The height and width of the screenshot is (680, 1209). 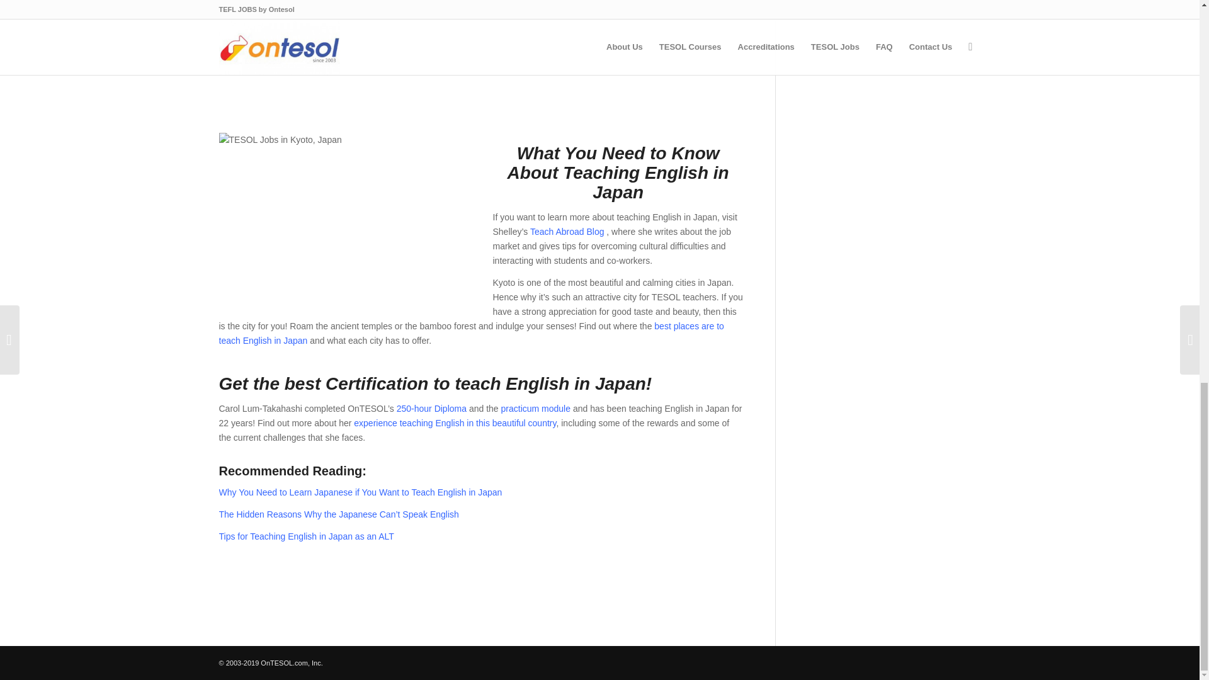 What do you see at coordinates (306, 536) in the screenshot?
I see `Tips for Teaching English in Japan as an ALT` at bounding box center [306, 536].